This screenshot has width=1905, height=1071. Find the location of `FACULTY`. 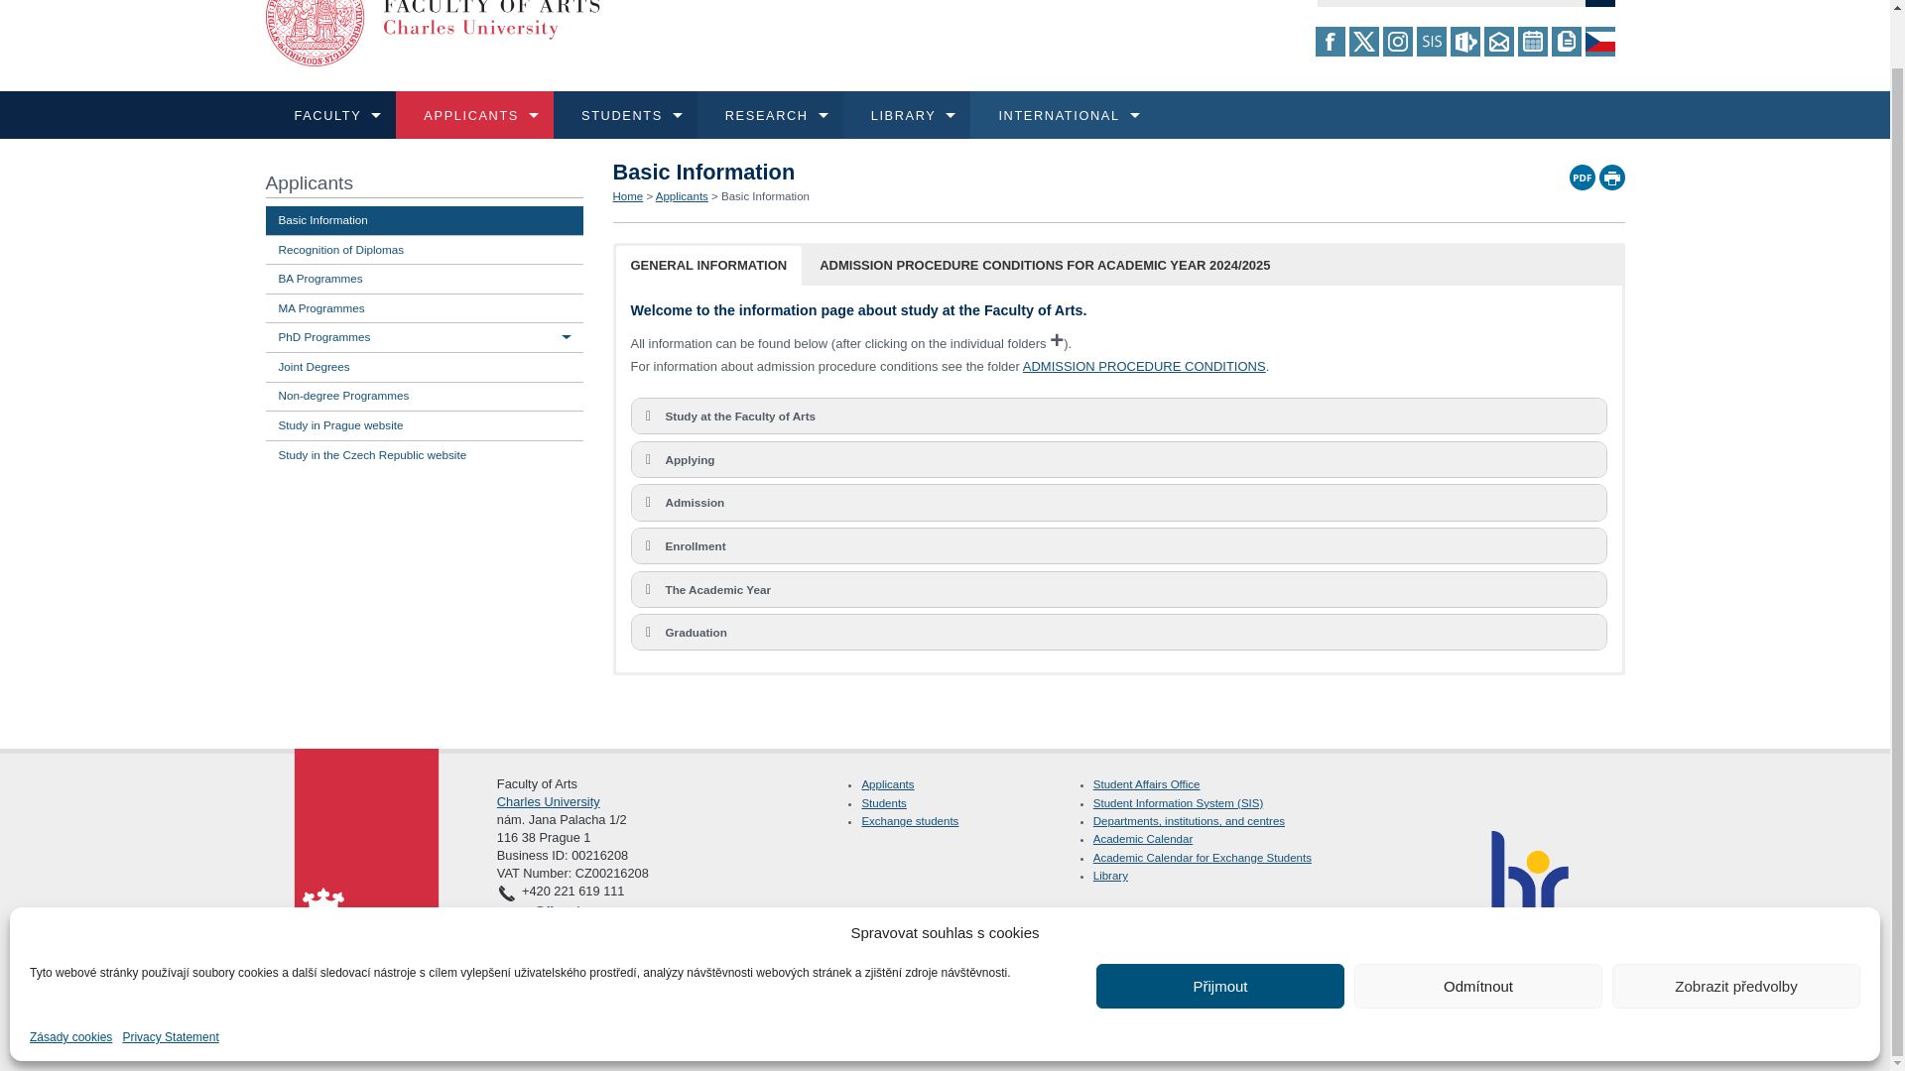

FACULTY is located at coordinates (331, 115).